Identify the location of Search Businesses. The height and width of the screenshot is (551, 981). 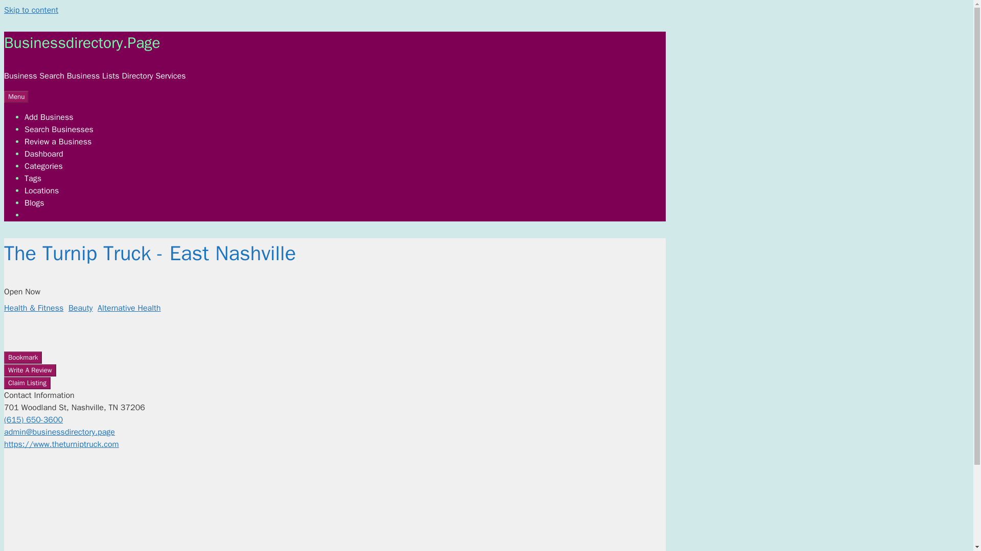
(59, 130).